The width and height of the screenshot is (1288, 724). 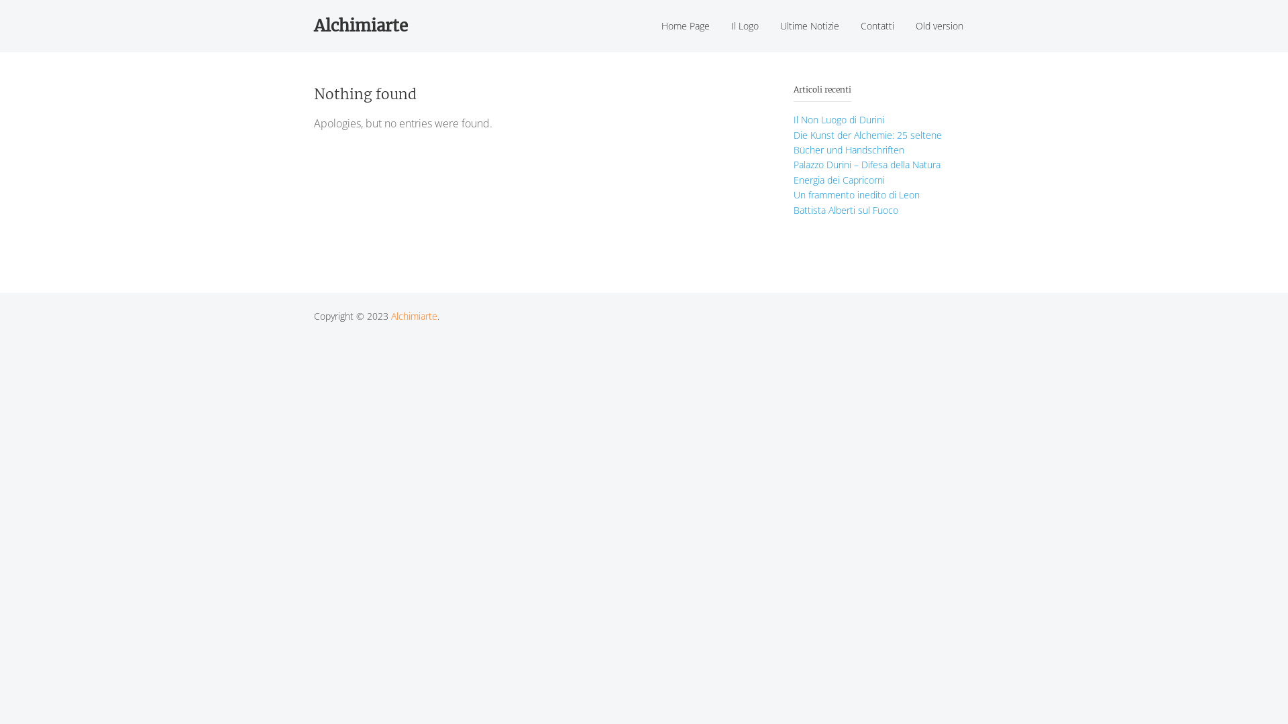 I want to click on Old version, so click(x=939, y=26).